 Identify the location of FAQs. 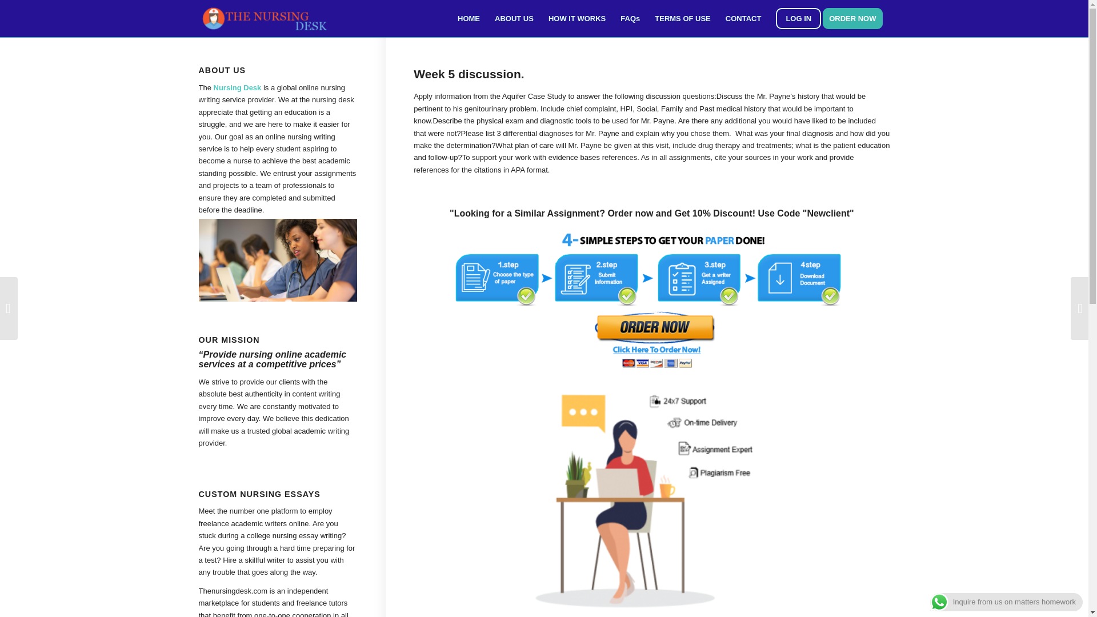
(630, 18).